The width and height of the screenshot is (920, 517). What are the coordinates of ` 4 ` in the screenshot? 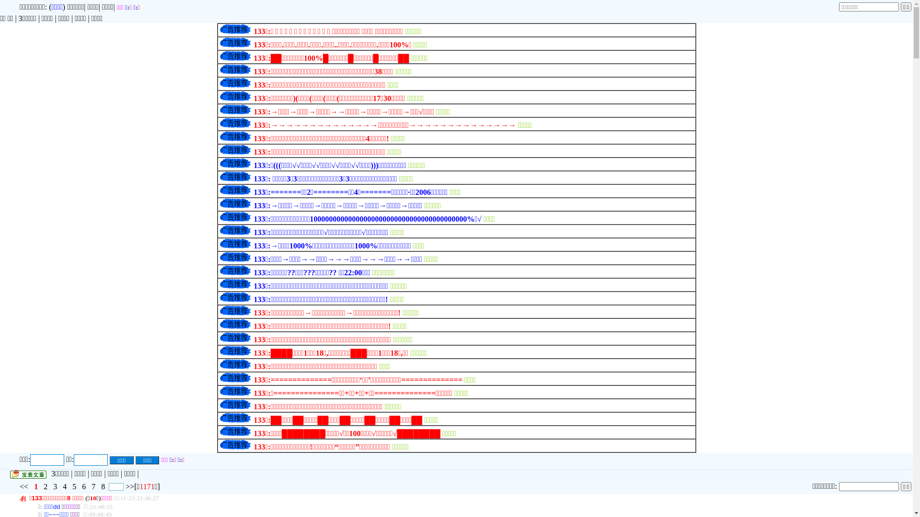 It's located at (65, 486).